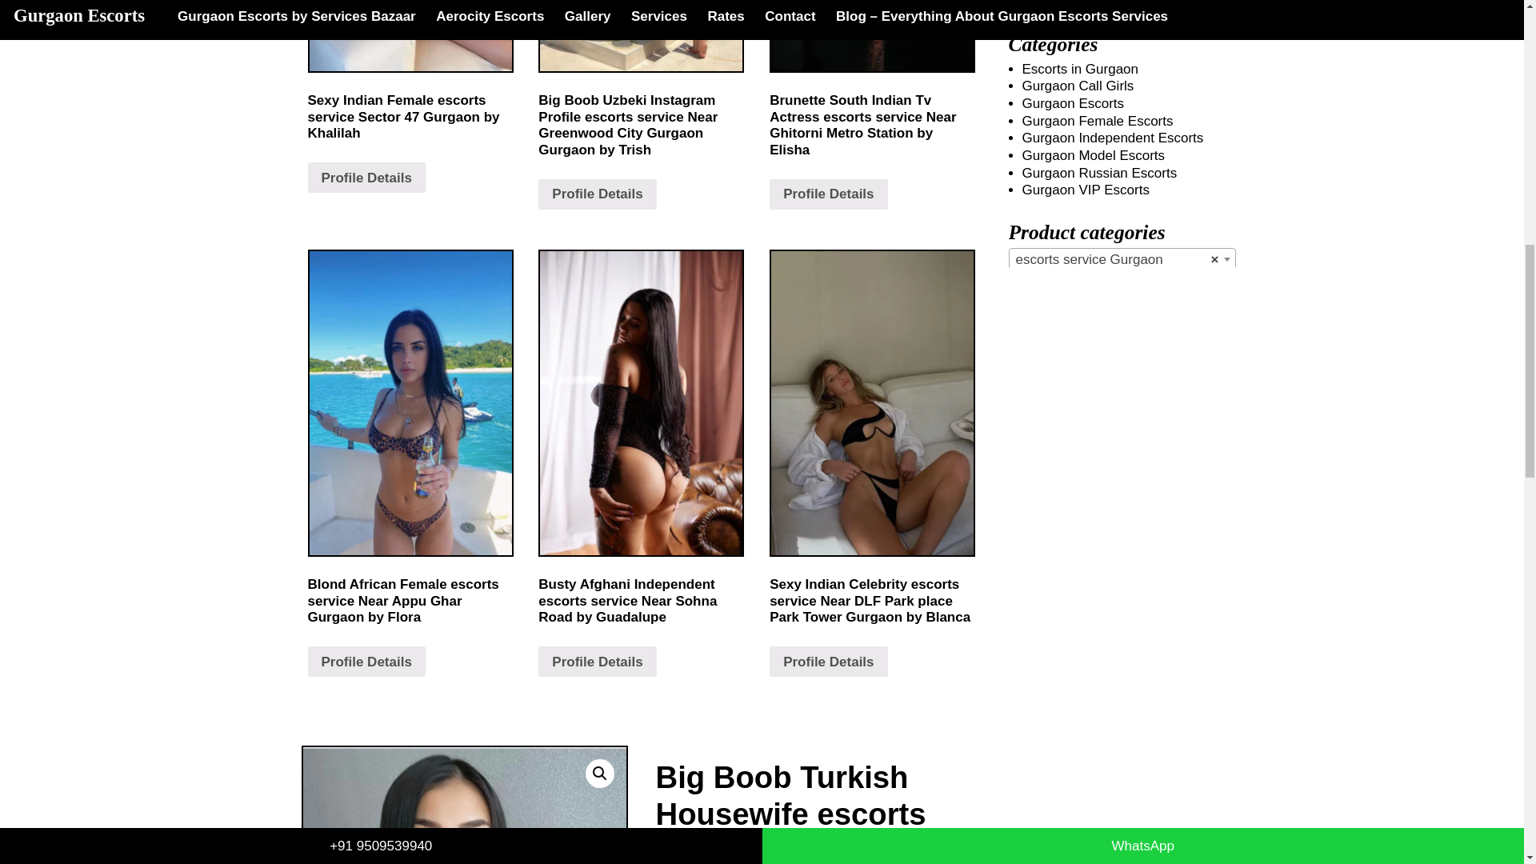 The width and height of the screenshot is (1536, 864). I want to click on Profile Details, so click(597, 661).